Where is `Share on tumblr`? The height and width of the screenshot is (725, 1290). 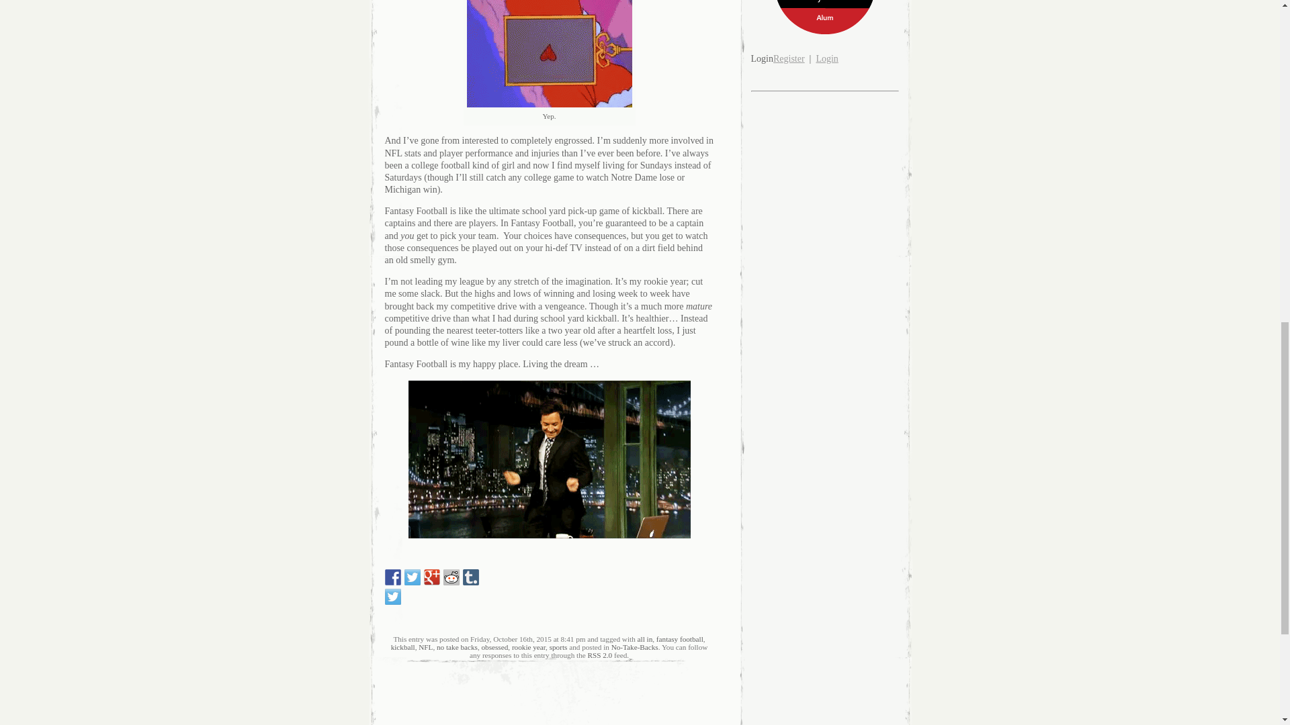
Share on tumblr is located at coordinates (470, 577).